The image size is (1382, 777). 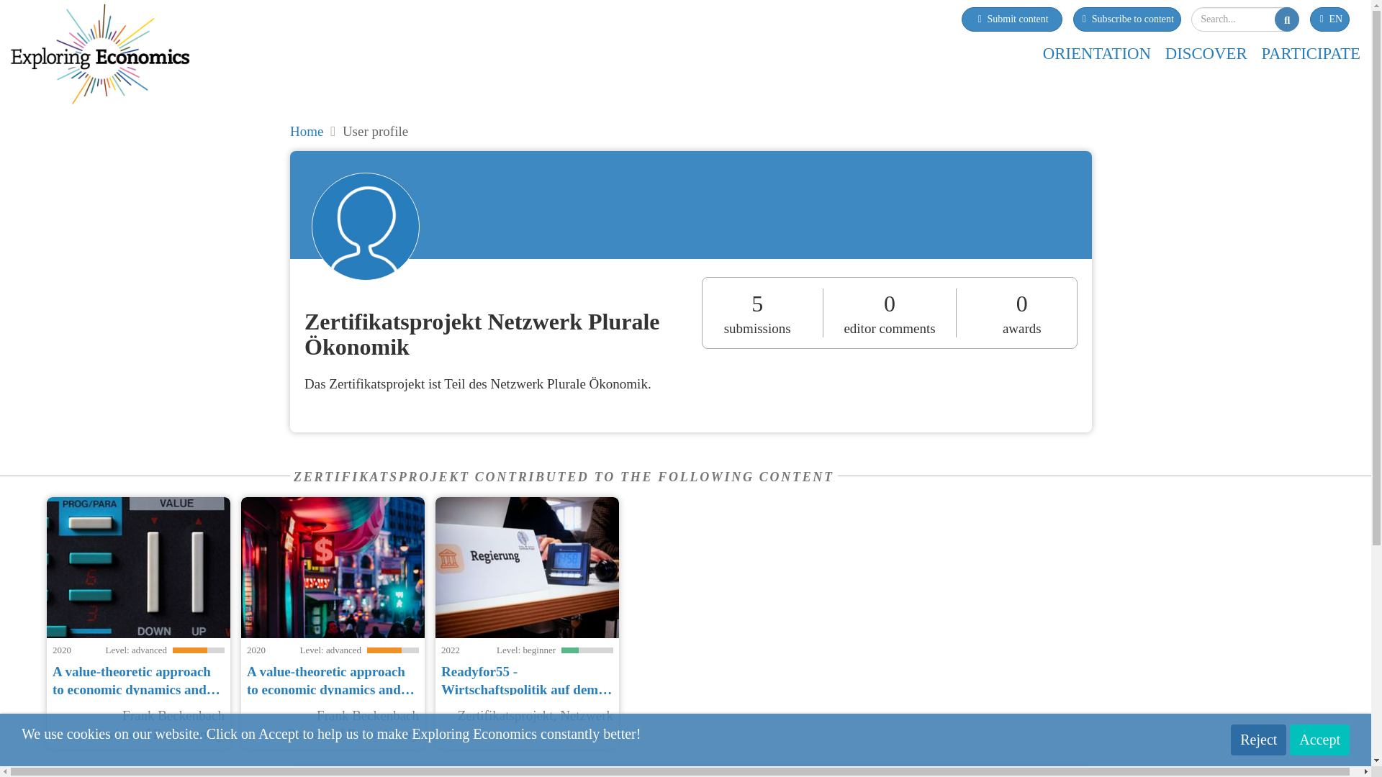 I want to click on Submit content, so click(x=1012, y=19).